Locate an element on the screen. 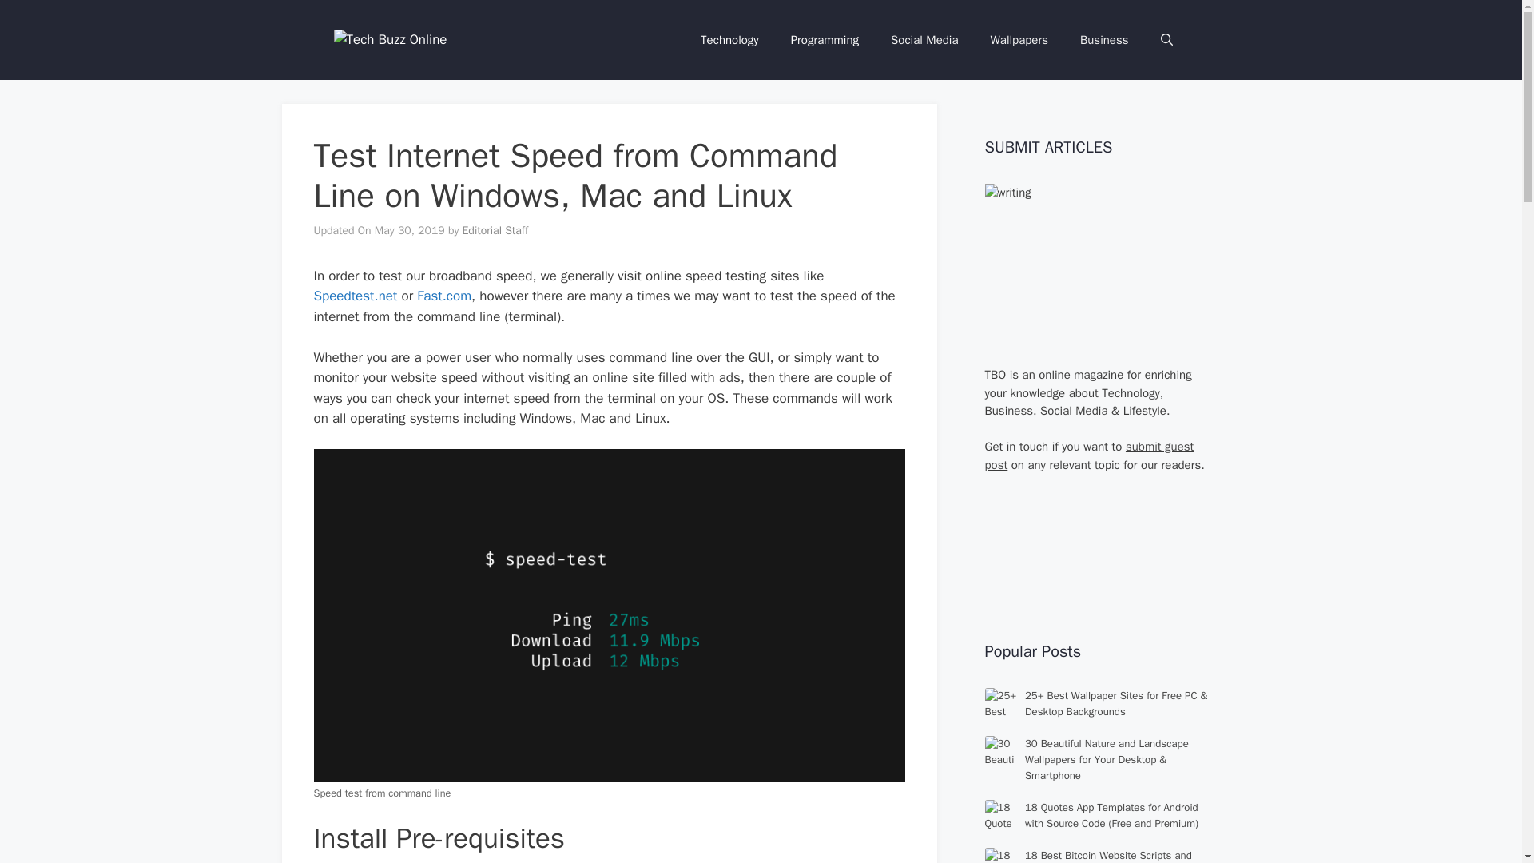  Speedtest.net is located at coordinates (355, 296).